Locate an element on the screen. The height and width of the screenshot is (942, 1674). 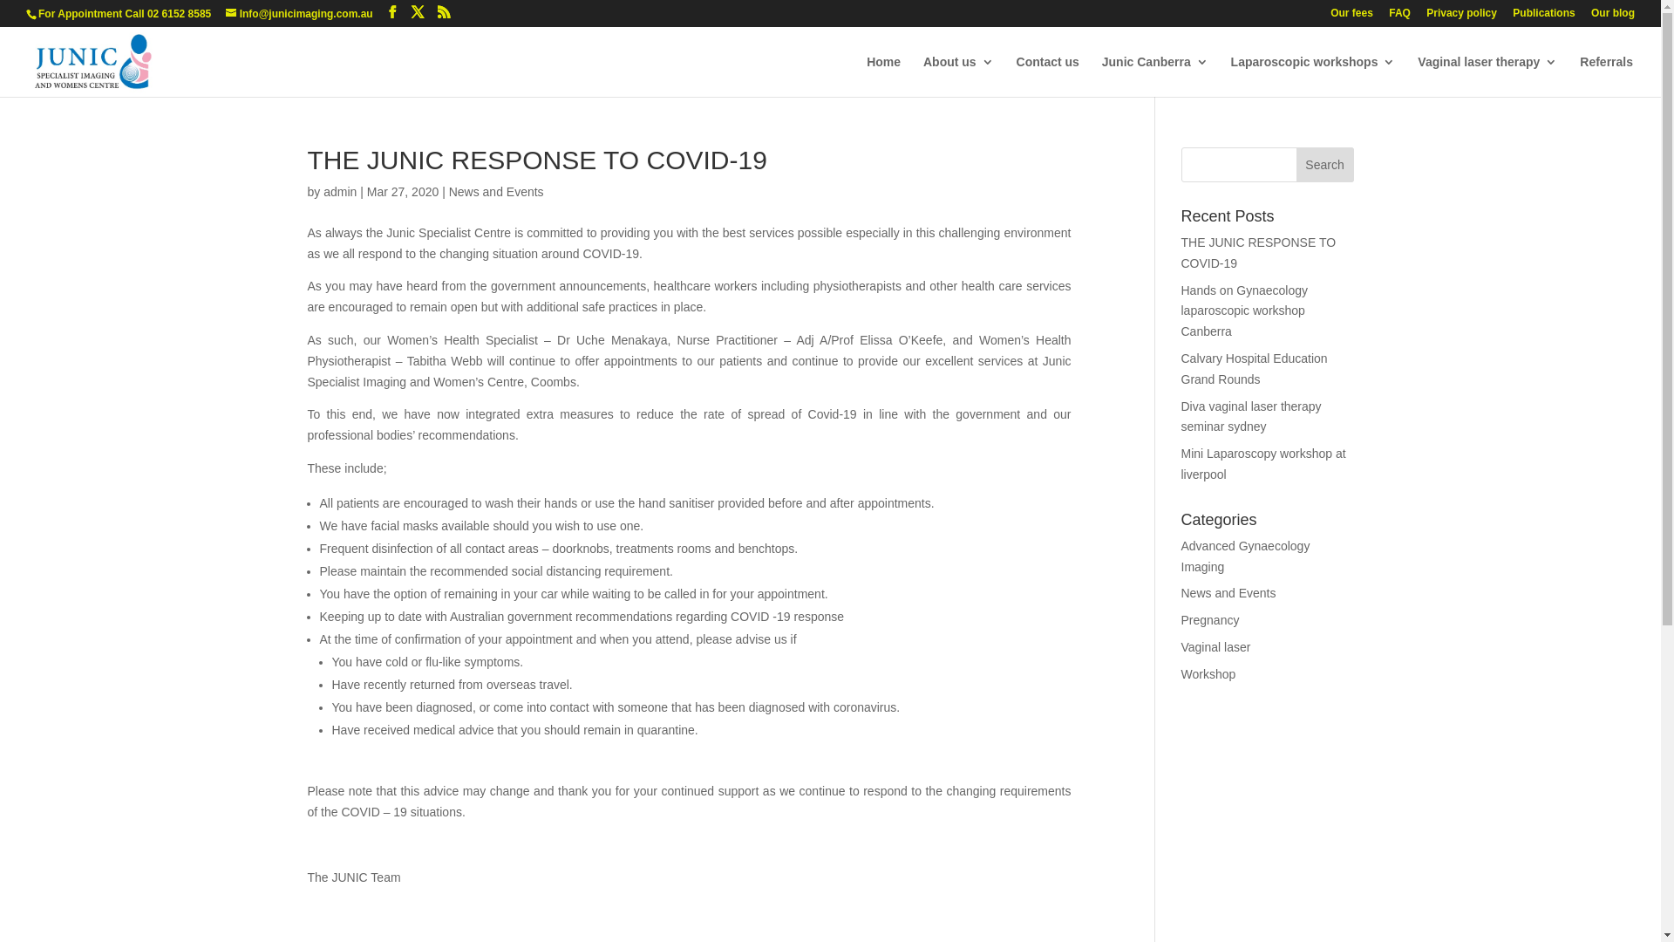
THE JUNIC RESPONSE TO COVID-19 is located at coordinates (1258, 253).